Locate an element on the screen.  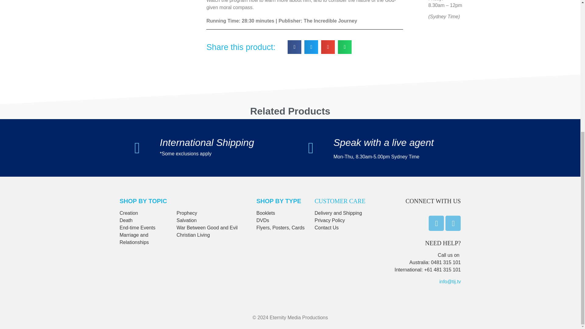
Speak with a live agent is located at coordinates (383, 143).